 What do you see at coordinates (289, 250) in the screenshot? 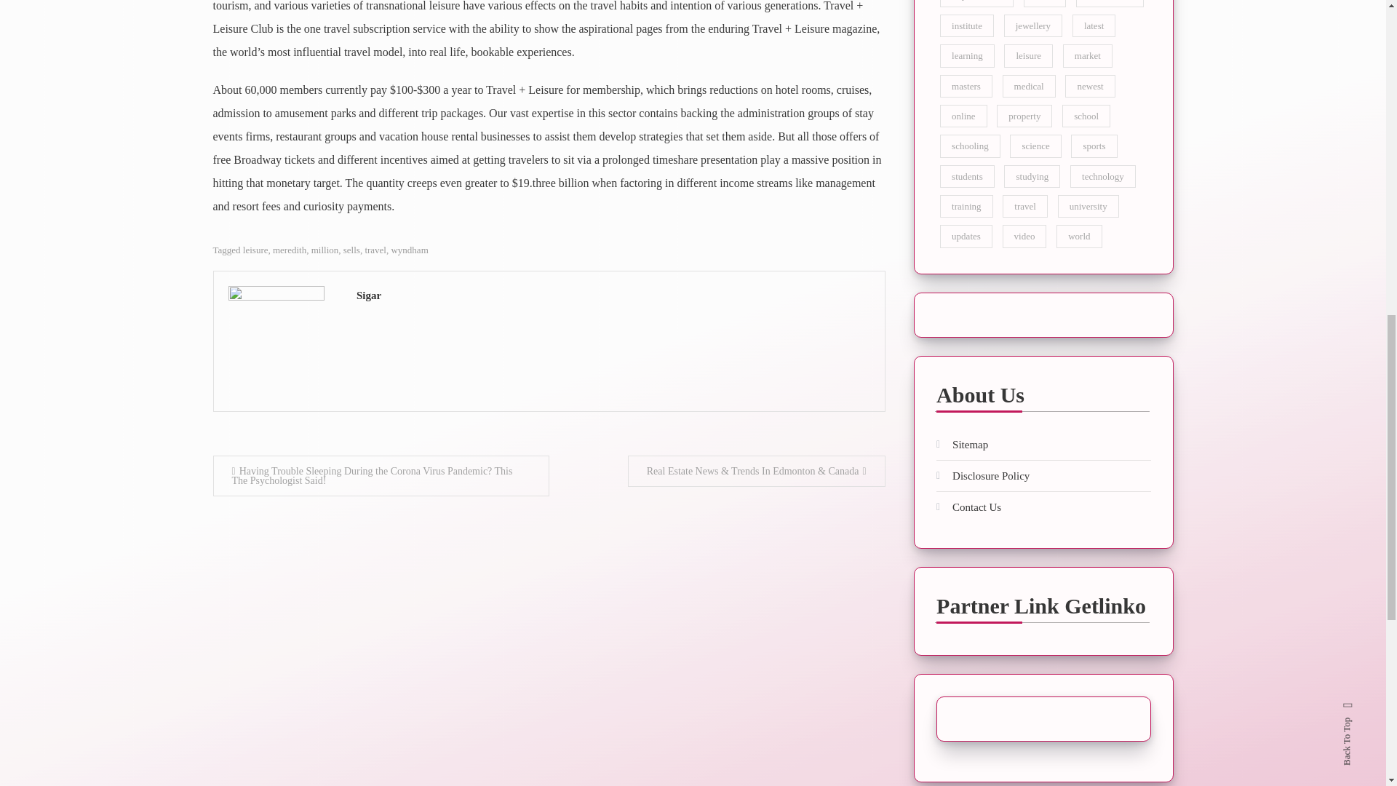
I see `meredith` at bounding box center [289, 250].